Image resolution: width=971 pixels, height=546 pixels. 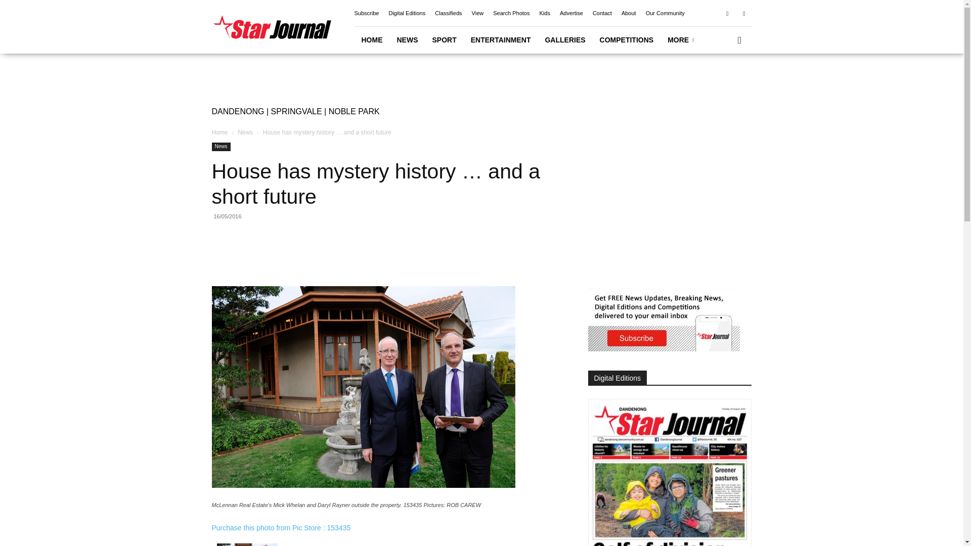 I want to click on Our Community, so click(x=665, y=13).